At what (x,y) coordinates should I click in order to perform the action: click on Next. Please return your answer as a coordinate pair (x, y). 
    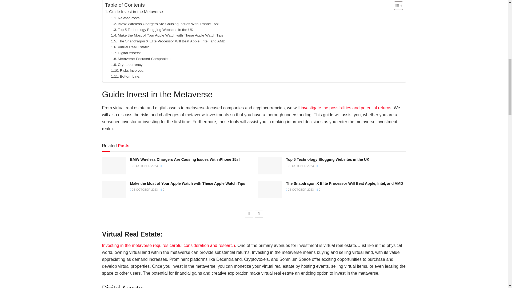
    Looking at the image, I should click on (259, 214).